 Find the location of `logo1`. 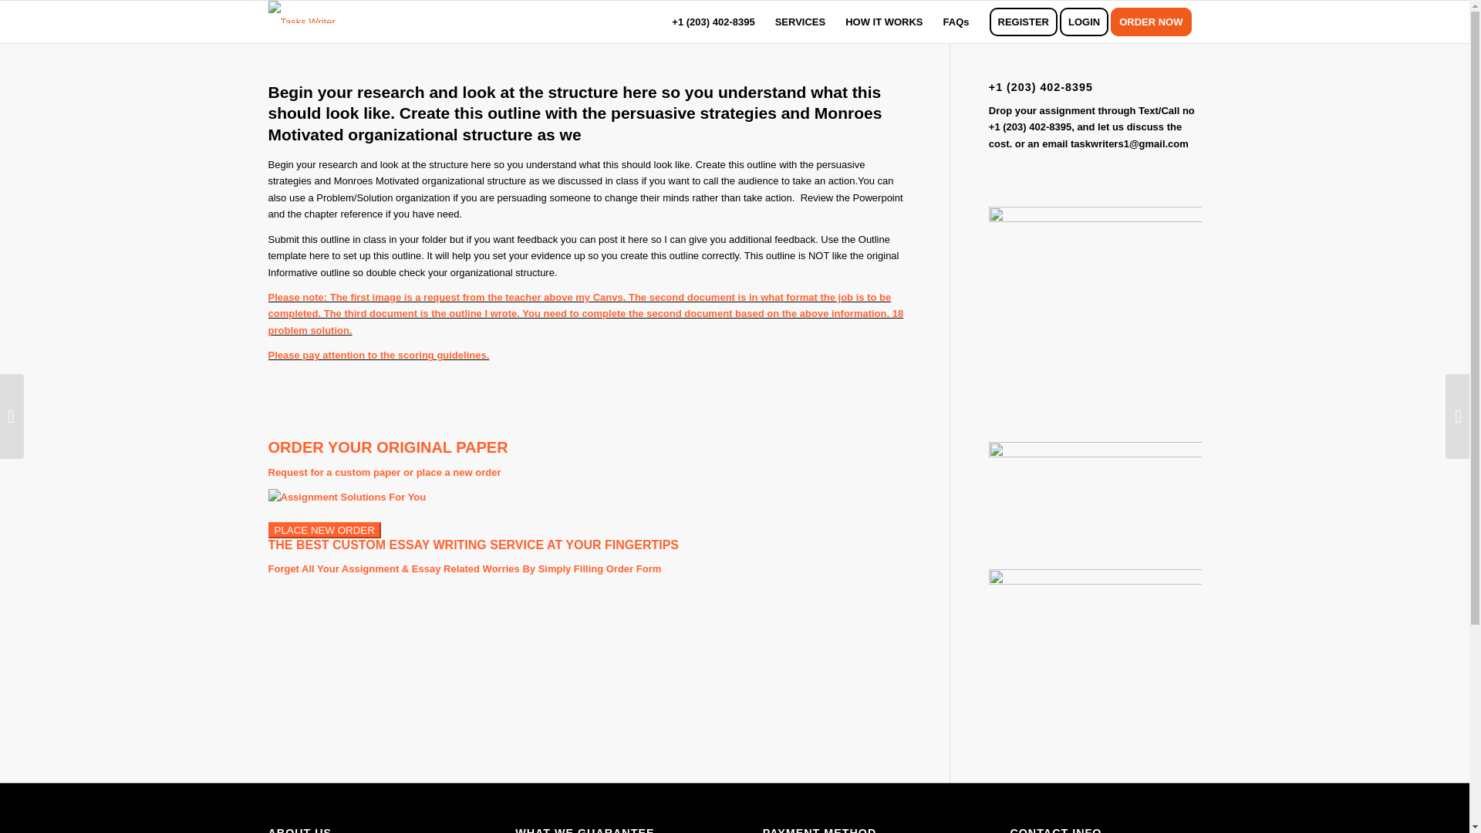

logo1 is located at coordinates (302, 12).